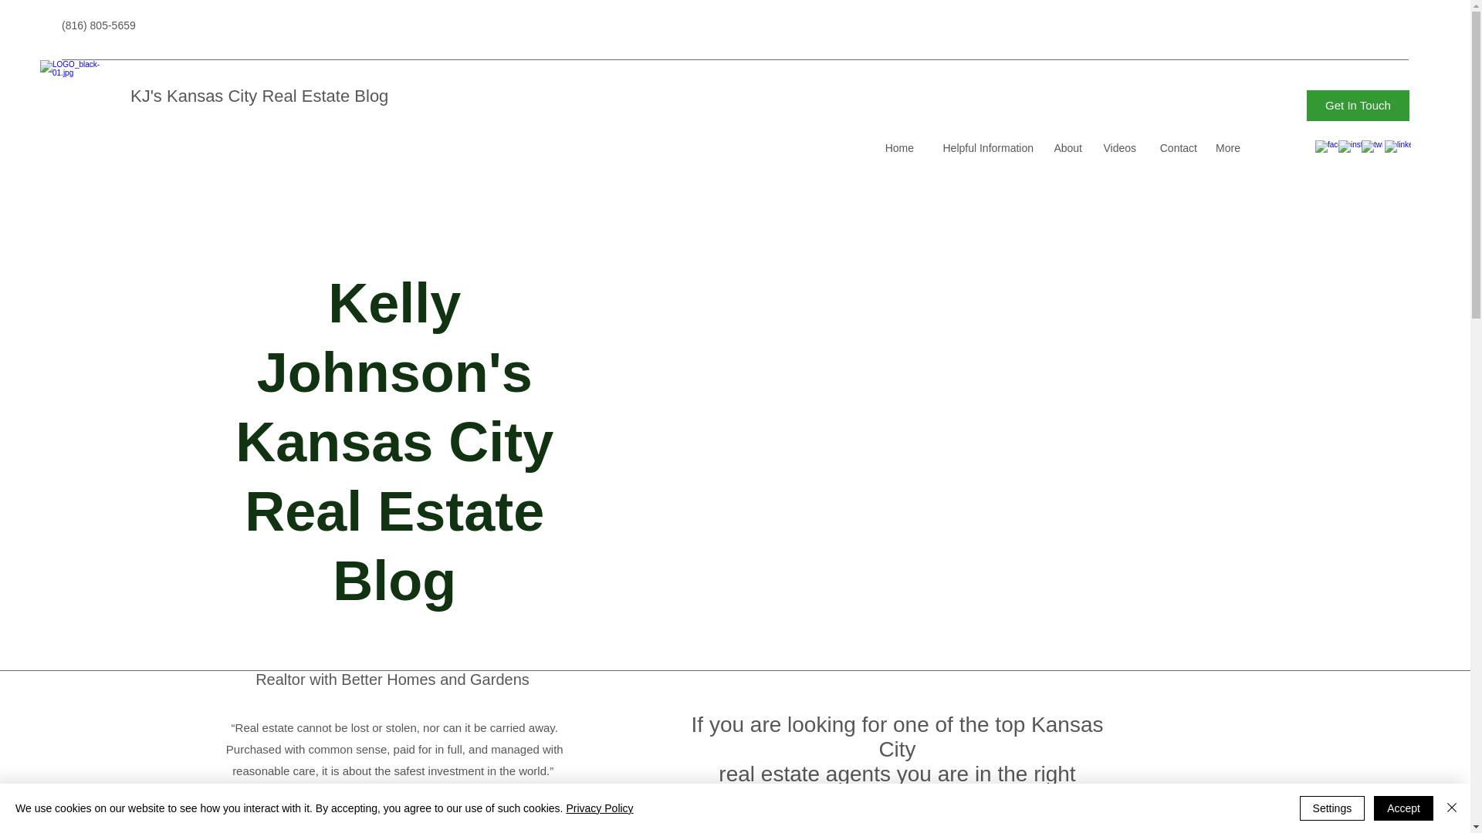 This screenshot has width=1482, height=833. Describe the element at coordinates (897, 148) in the screenshot. I see `Home` at that location.